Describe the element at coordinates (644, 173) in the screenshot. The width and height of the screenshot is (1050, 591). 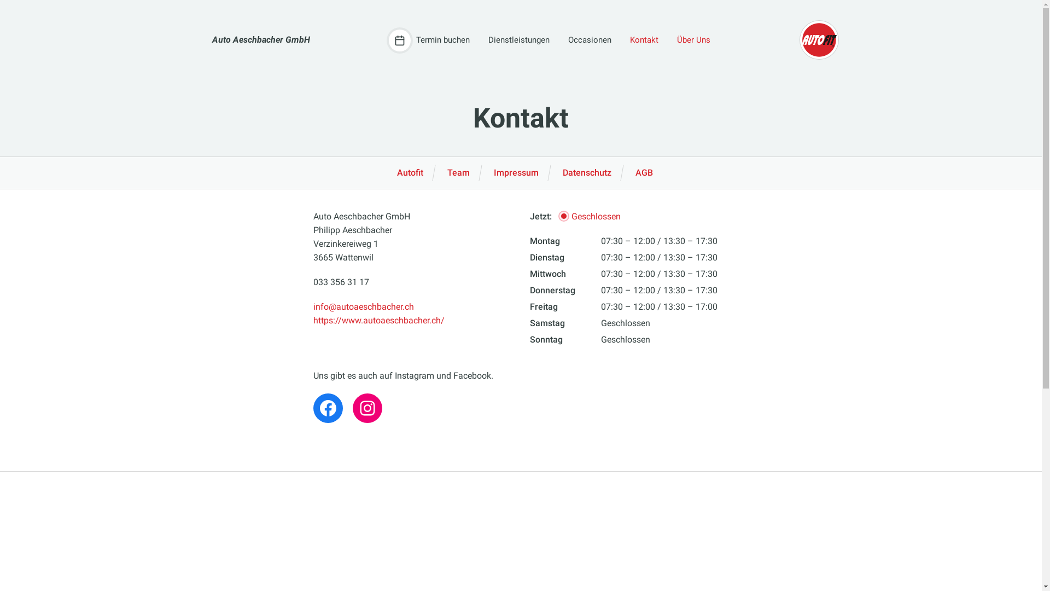
I see `AGB` at that location.